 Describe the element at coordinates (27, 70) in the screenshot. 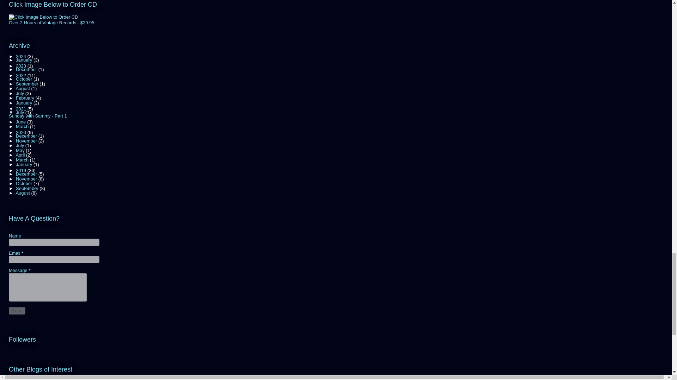

I see `December` at that location.